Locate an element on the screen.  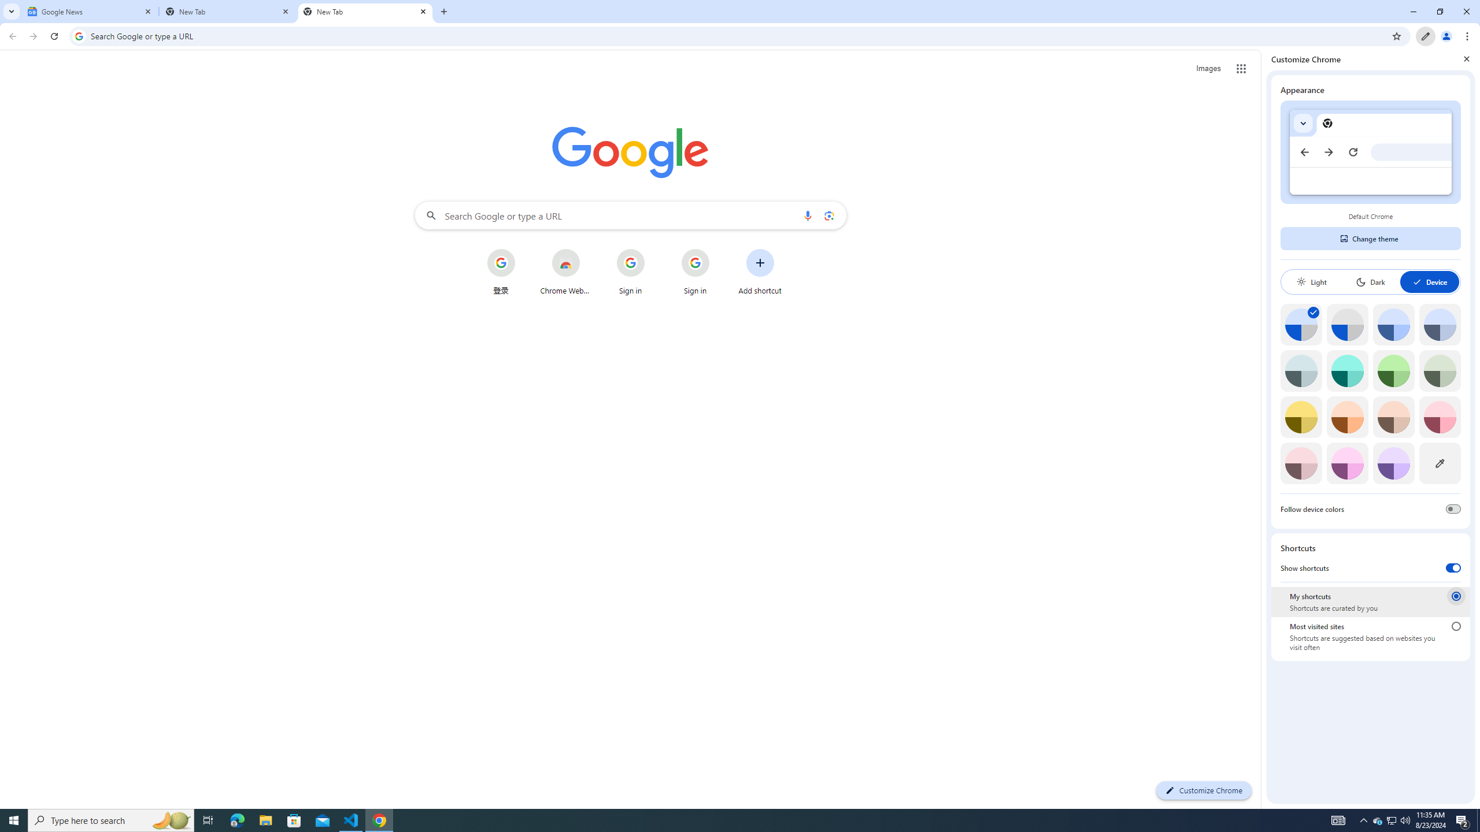
Follow device colors is located at coordinates (1453, 508).